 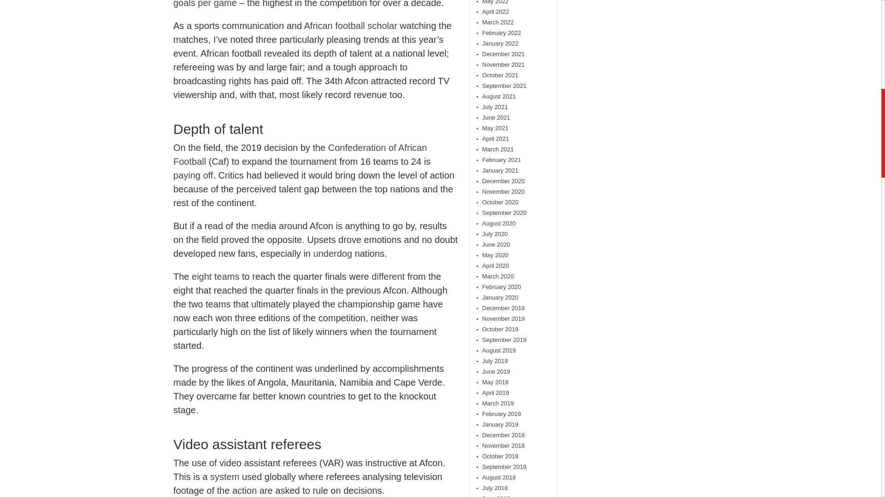 I want to click on eight teams, so click(x=215, y=276).